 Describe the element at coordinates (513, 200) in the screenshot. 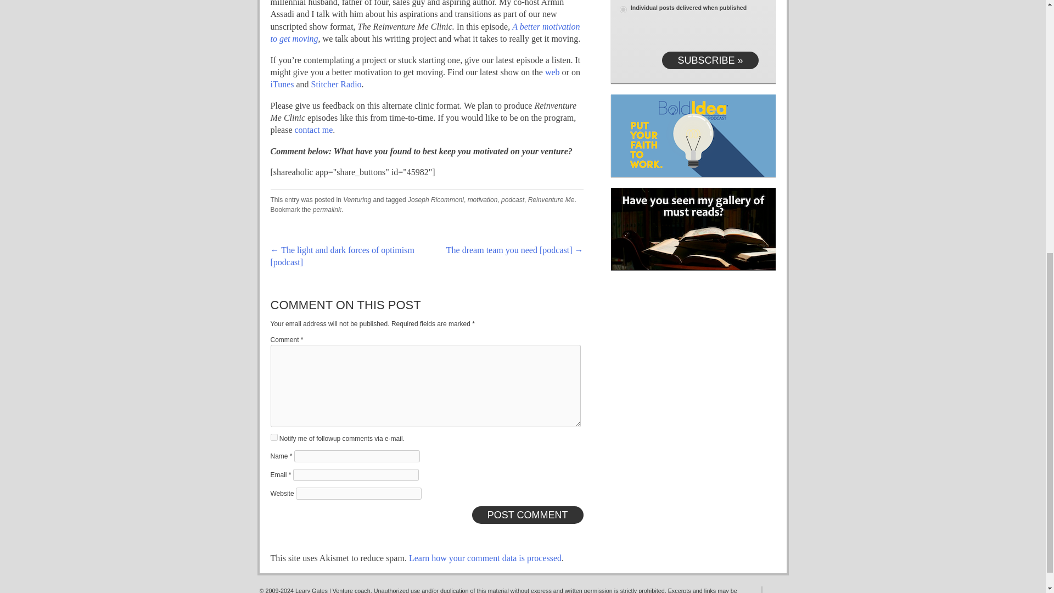

I see `podcast` at that location.